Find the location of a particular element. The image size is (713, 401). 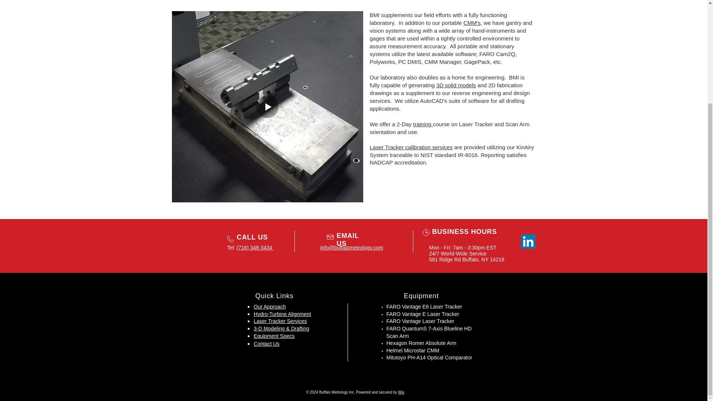

CMM's is located at coordinates (472, 23).